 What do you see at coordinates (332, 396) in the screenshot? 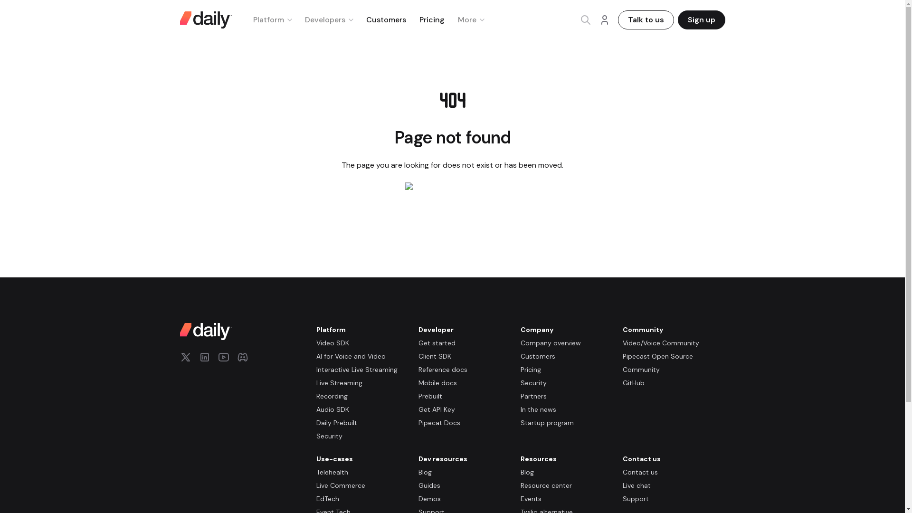
I see `Recording` at bounding box center [332, 396].